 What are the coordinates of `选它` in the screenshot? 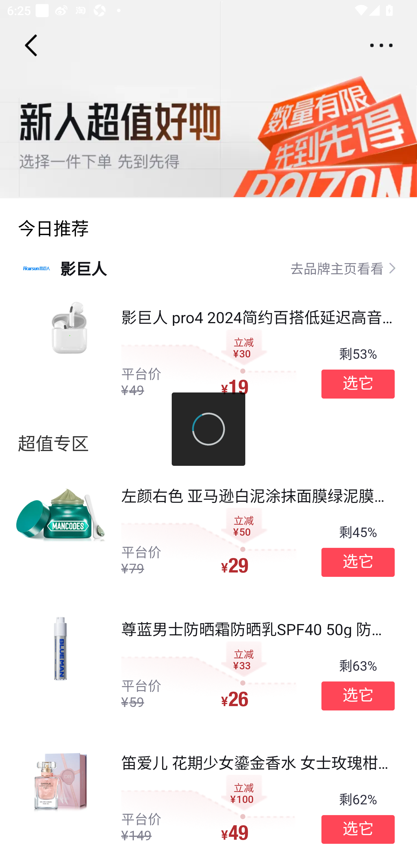 It's located at (358, 830).